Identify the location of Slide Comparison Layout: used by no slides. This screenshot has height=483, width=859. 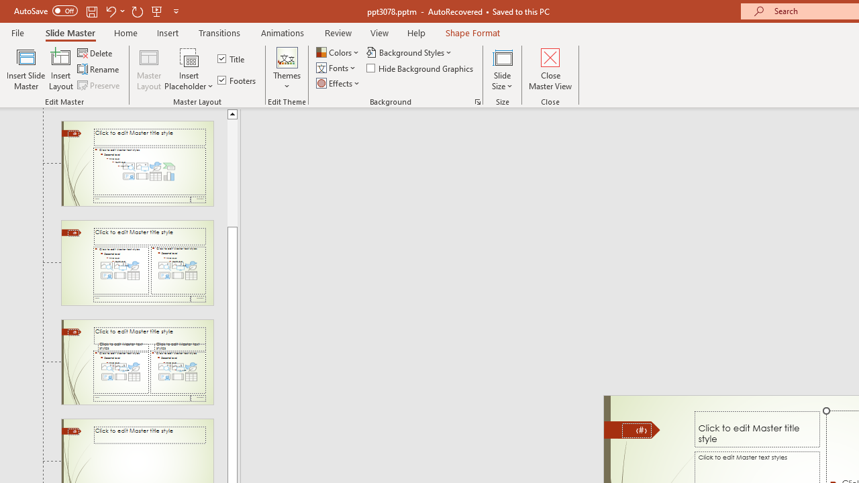
(137, 362).